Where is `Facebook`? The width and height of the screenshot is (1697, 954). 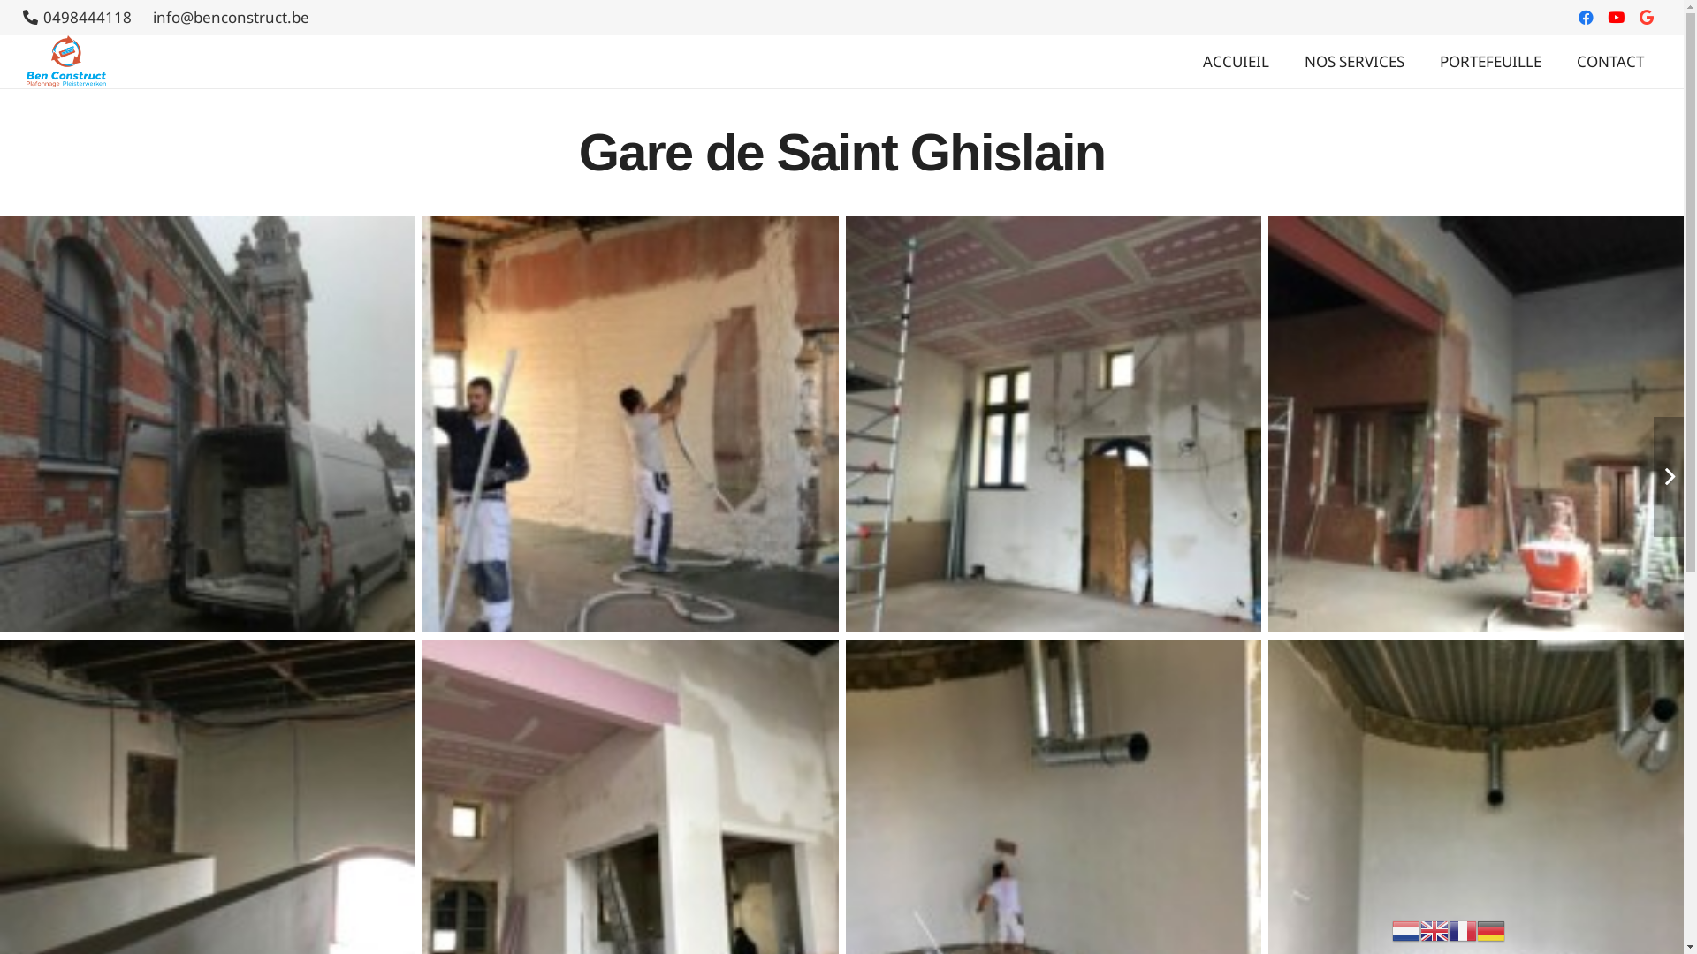 Facebook is located at coordinates (1587, 18).